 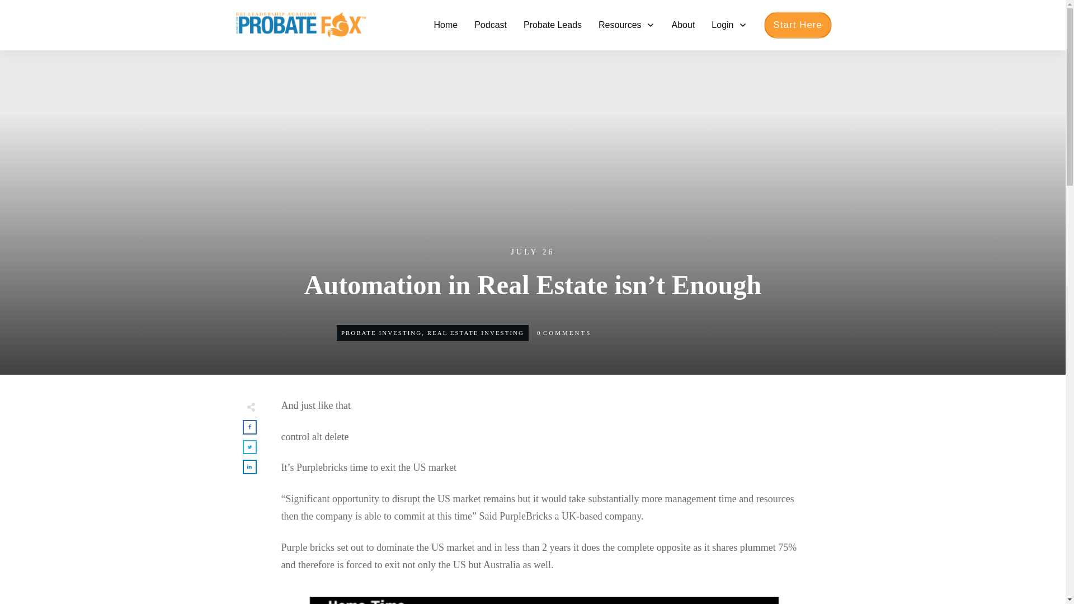 What do you see at coordinates (553, 25) in the screenshot?
I see `Probate Leads` at bounding box center [553, 25].